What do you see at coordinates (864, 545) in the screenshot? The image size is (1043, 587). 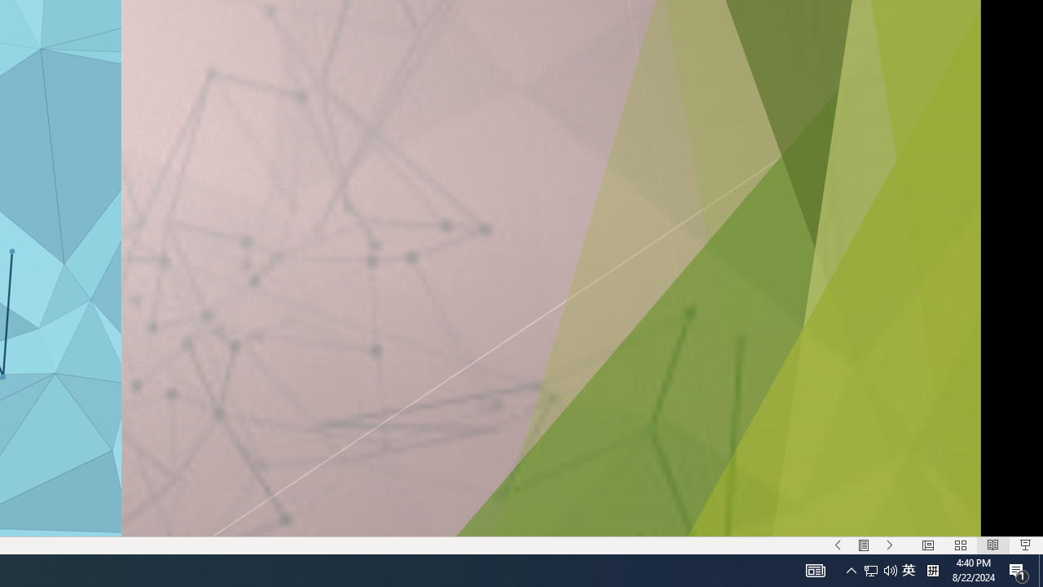 I see `Menu On` at bounding box center [864, 545].